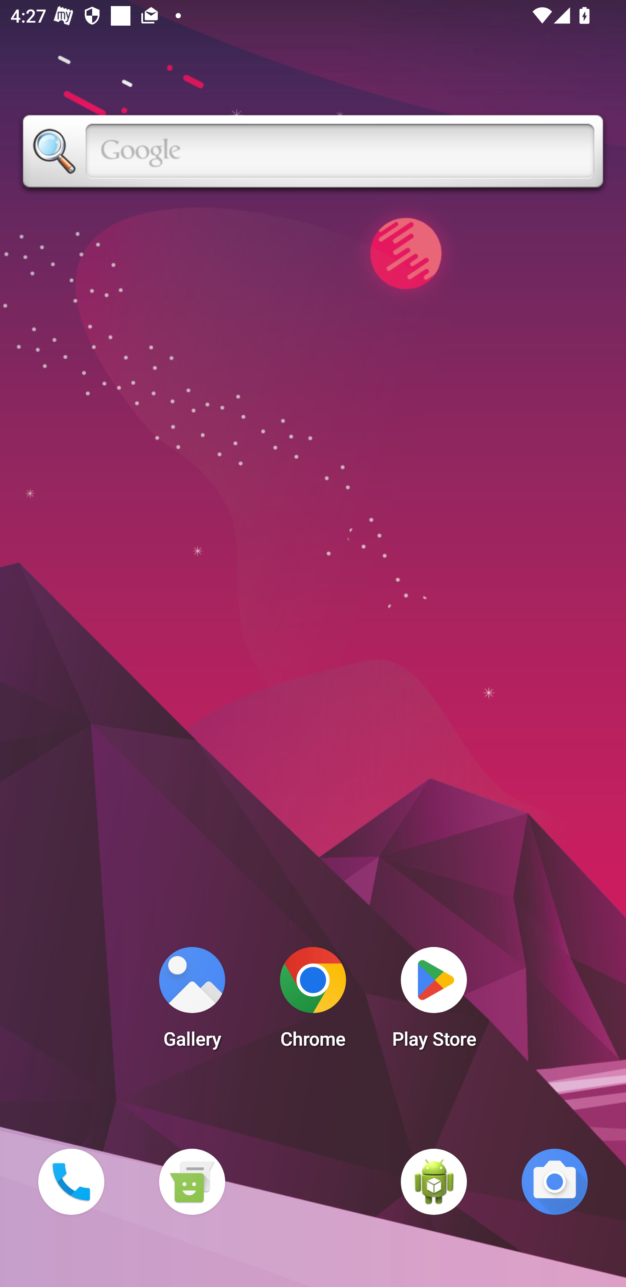  I want to click on Play Store, so click(434, 1002).